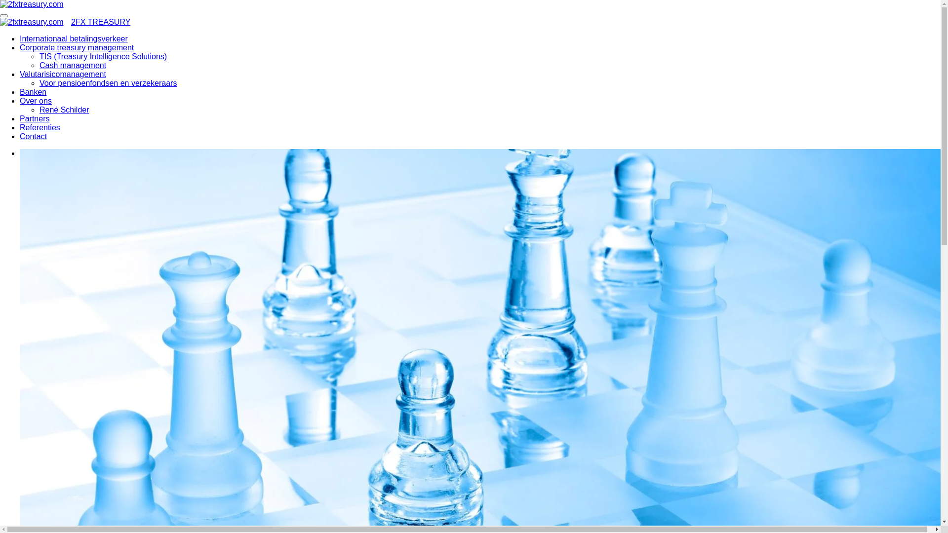 Image resolution: width=948 pixels, height=533 pixels. Describe the element at coordinates (63, 74) in the screenshot. I see `Valutarisicomanagement` at that location.